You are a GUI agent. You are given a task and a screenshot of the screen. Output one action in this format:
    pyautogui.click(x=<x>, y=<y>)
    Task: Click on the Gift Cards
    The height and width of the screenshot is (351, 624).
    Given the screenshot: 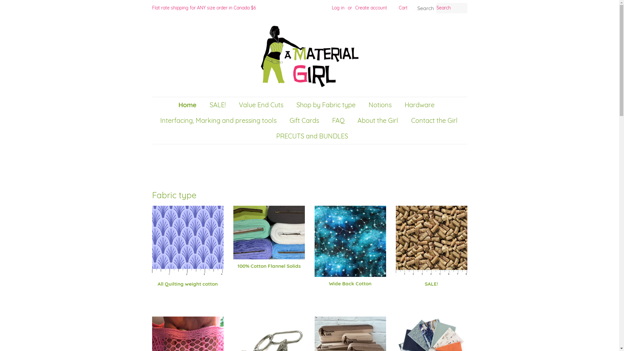 What is the action you would take?
    pyautogui.click(x=305, y=121)
    